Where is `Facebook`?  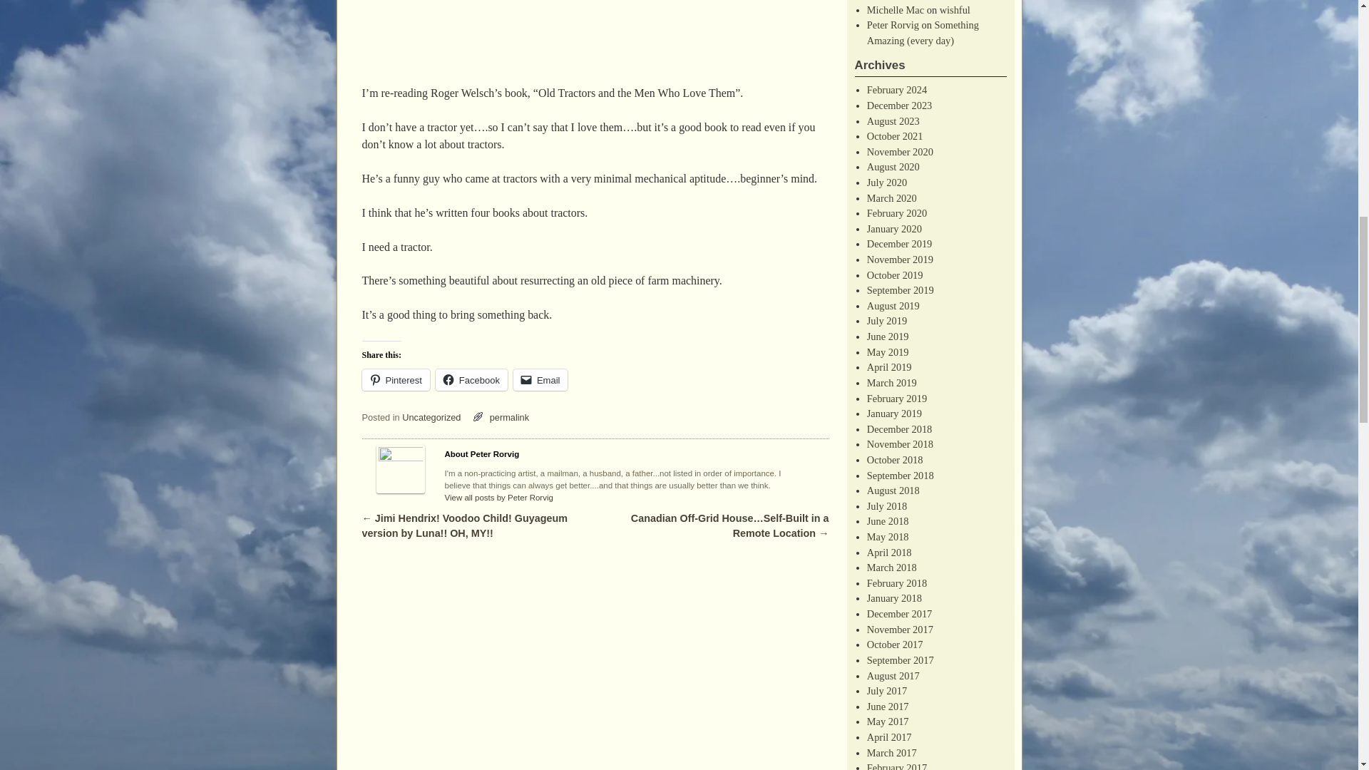 Facebook is located at coordinates (471, 379).